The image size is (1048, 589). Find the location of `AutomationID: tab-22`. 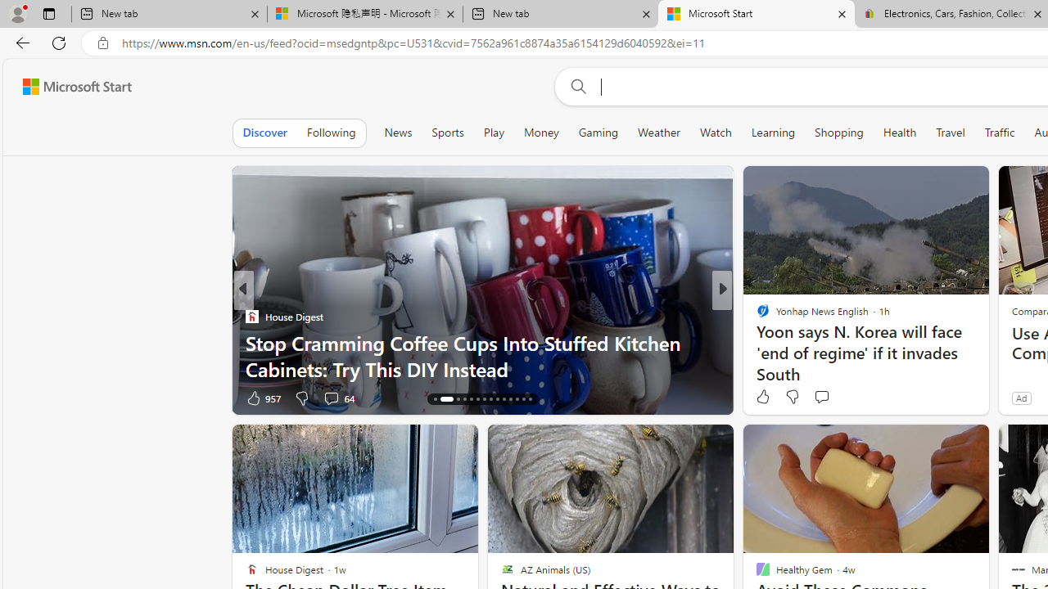

AutomationID: tab-22 is located at coordinates (491, 399).